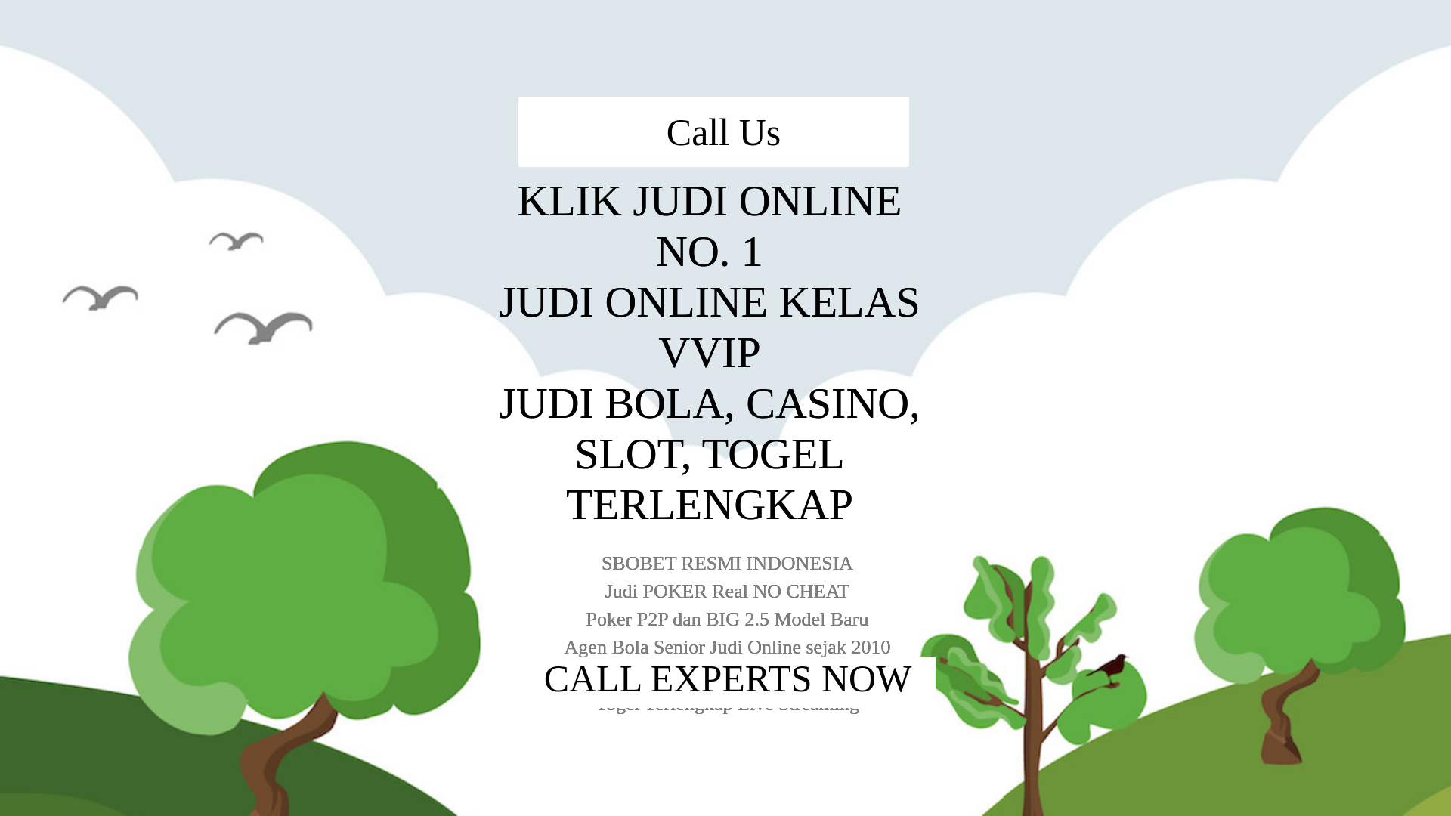 This screenshot has width=1451, height=816. I want to click on KLIK JUDI ONLINE No. 1, so click(725, 275).